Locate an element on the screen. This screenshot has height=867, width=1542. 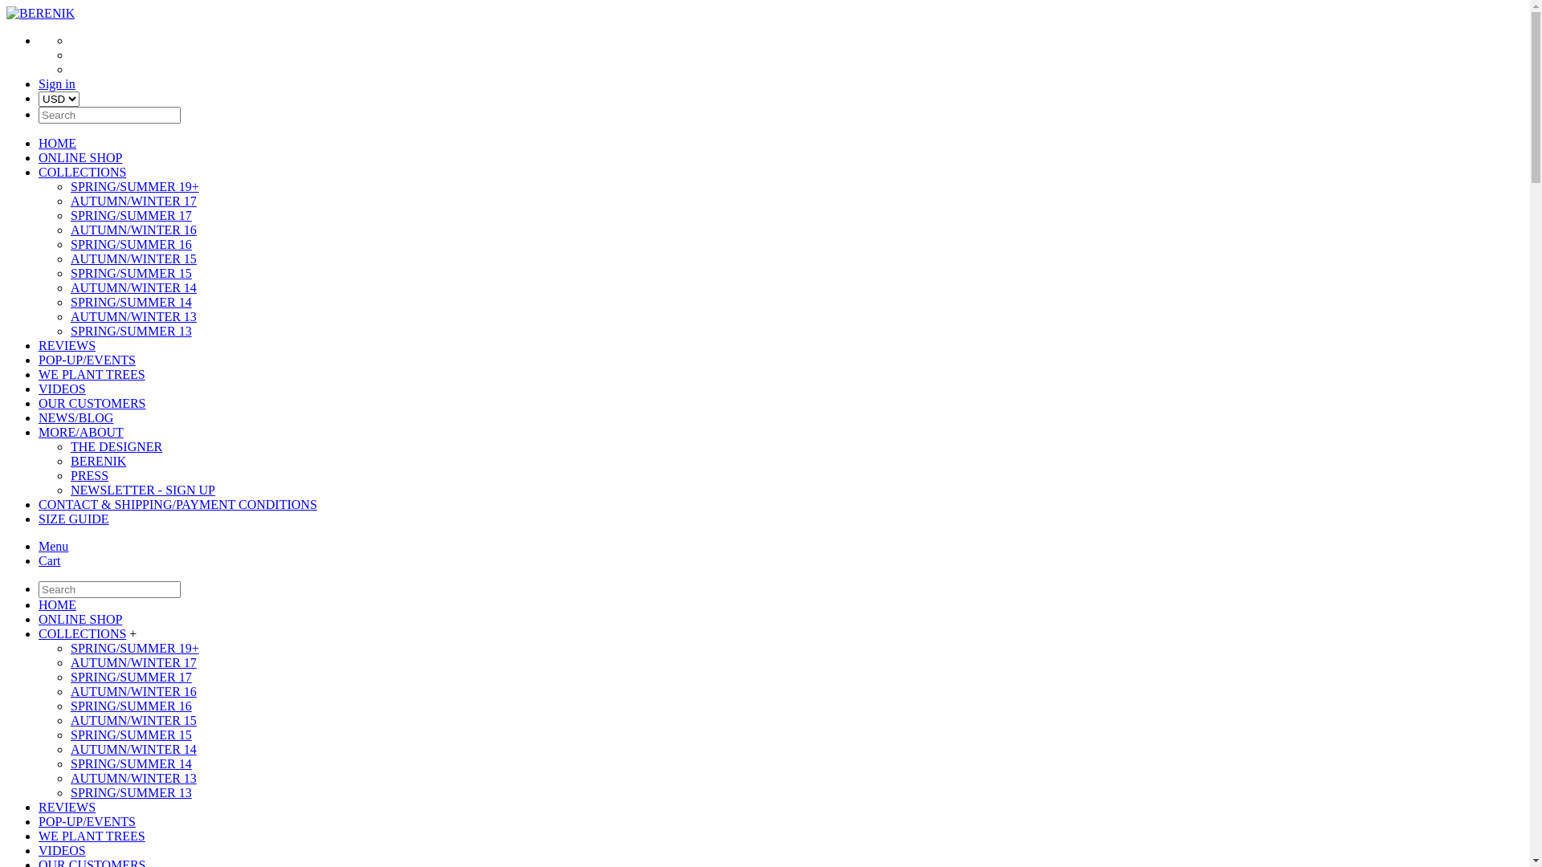
AUTUMN/WINTER 16 is located at coordinates (133, 230).